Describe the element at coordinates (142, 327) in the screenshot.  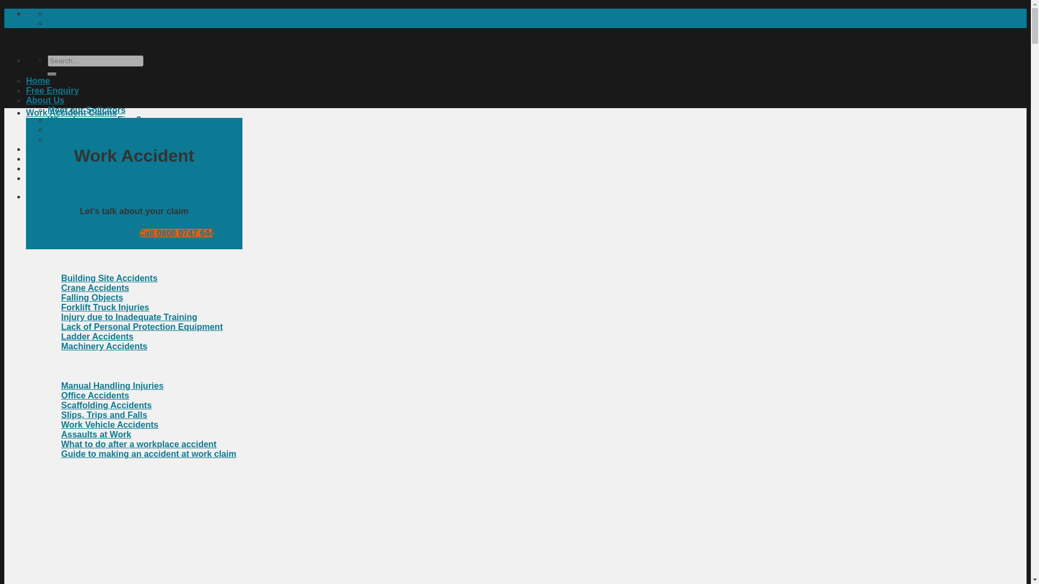
I see `Lack of Personal Protection Equipment` at that location.